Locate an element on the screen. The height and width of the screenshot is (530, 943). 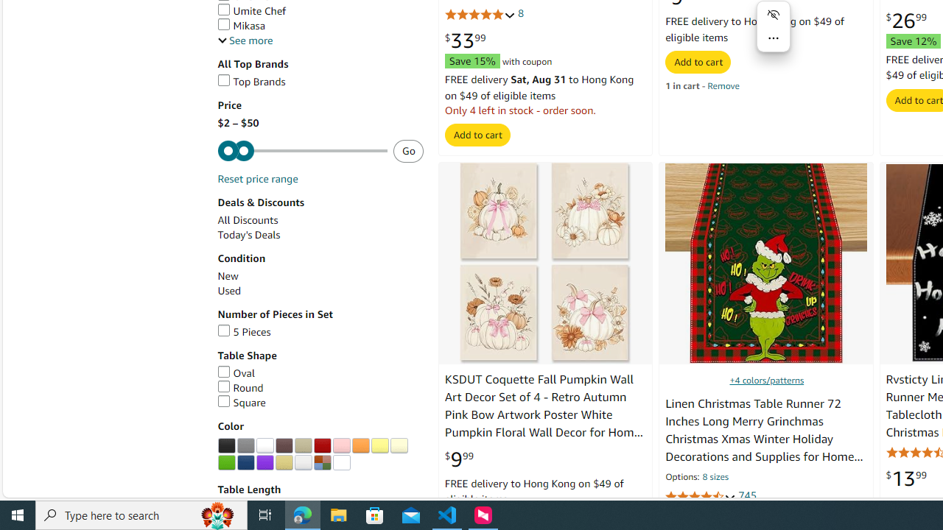
Mikasa is located at coordinates (241, 25).